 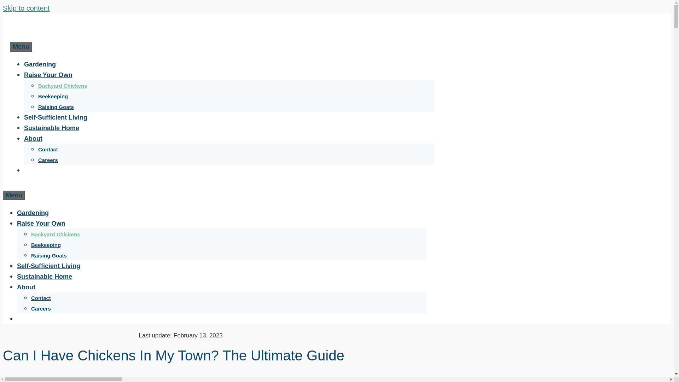 What do you see at coordinates (21, 47) in the screenshot?
I see `Menu` at bounding box center [21, 47].